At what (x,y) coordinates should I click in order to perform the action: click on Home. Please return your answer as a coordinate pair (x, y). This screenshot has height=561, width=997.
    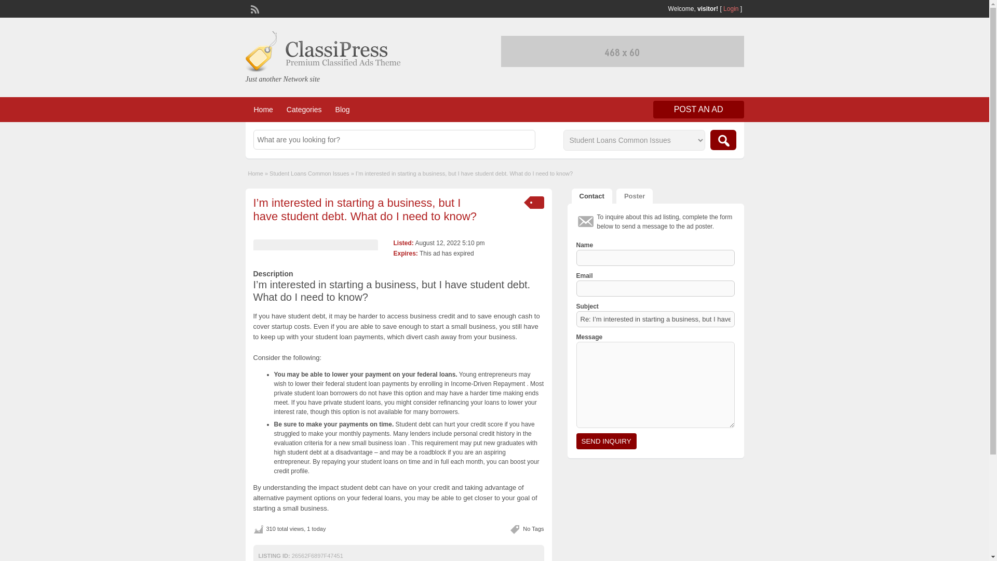
    Looking at the image, I should click on (255, 173).